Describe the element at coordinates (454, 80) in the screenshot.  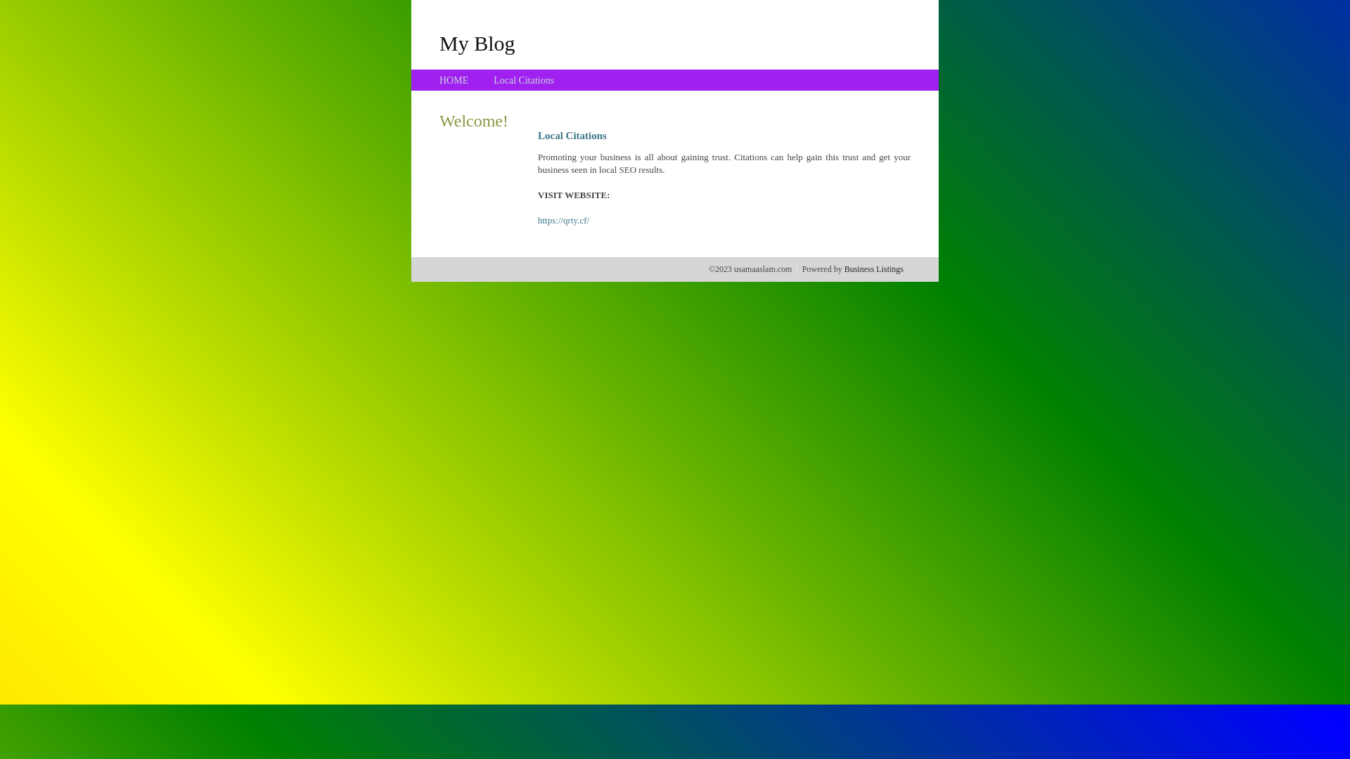
I see `HOME` at that location.